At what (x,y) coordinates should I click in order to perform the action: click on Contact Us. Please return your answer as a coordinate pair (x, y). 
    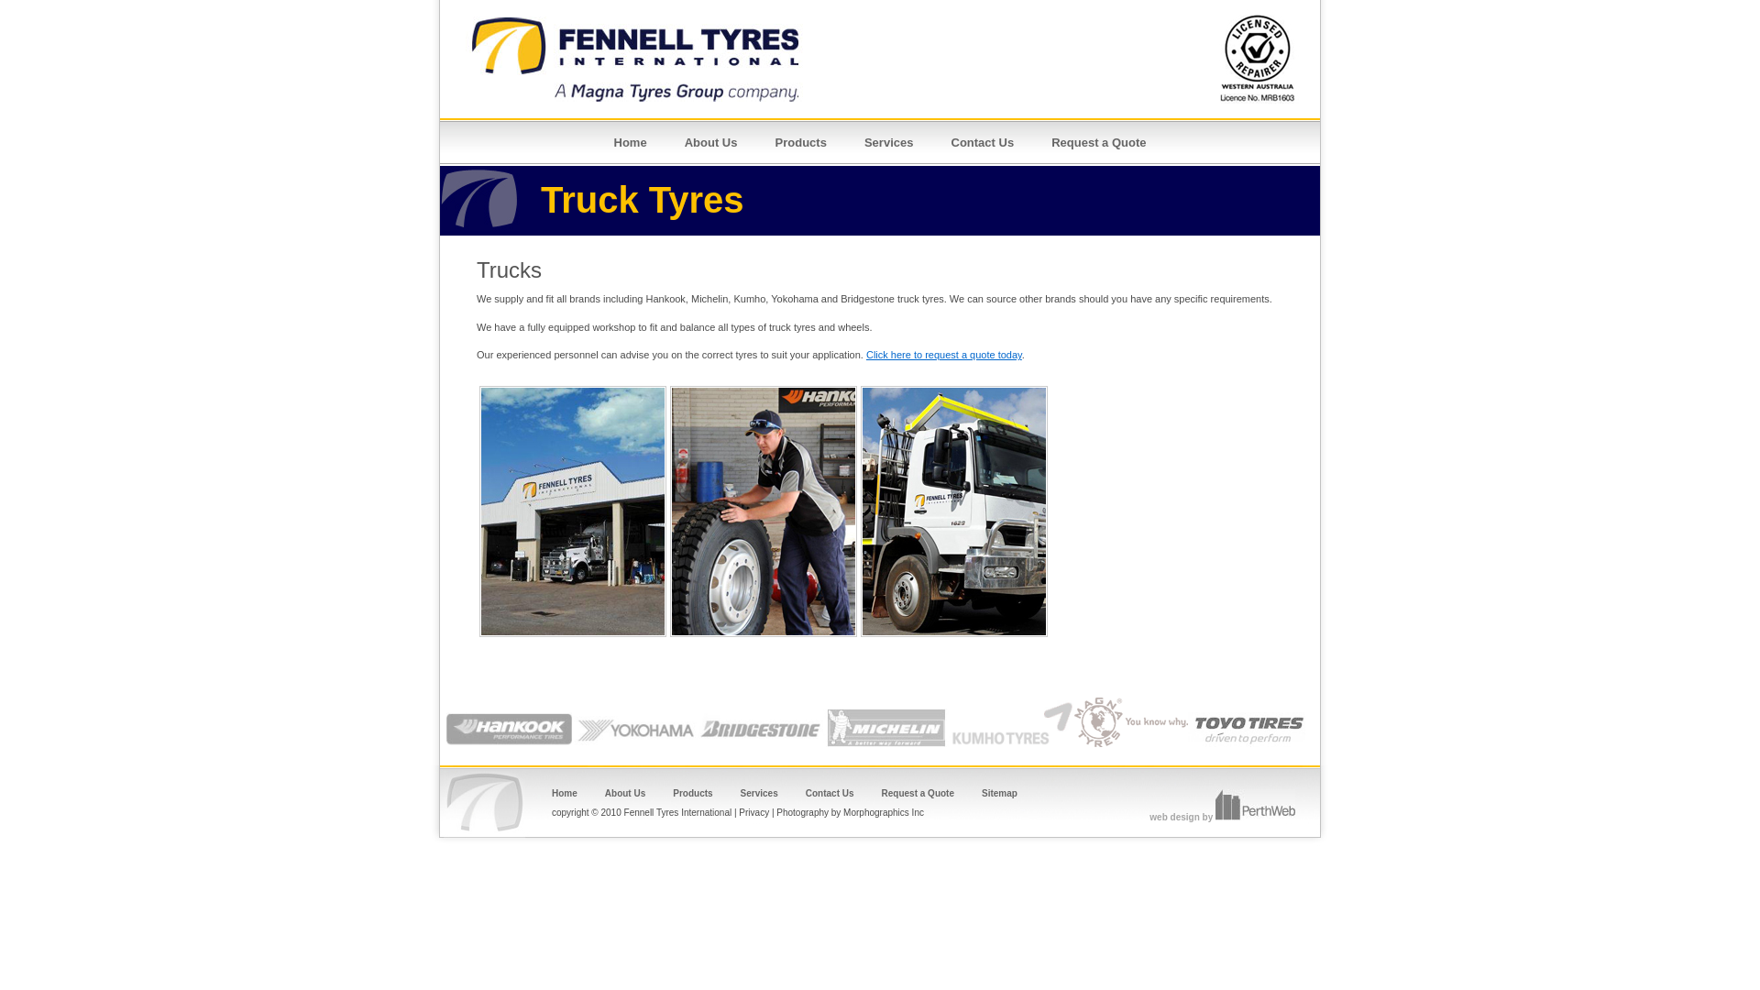
    Looking at the image, I should click on (982, 143).